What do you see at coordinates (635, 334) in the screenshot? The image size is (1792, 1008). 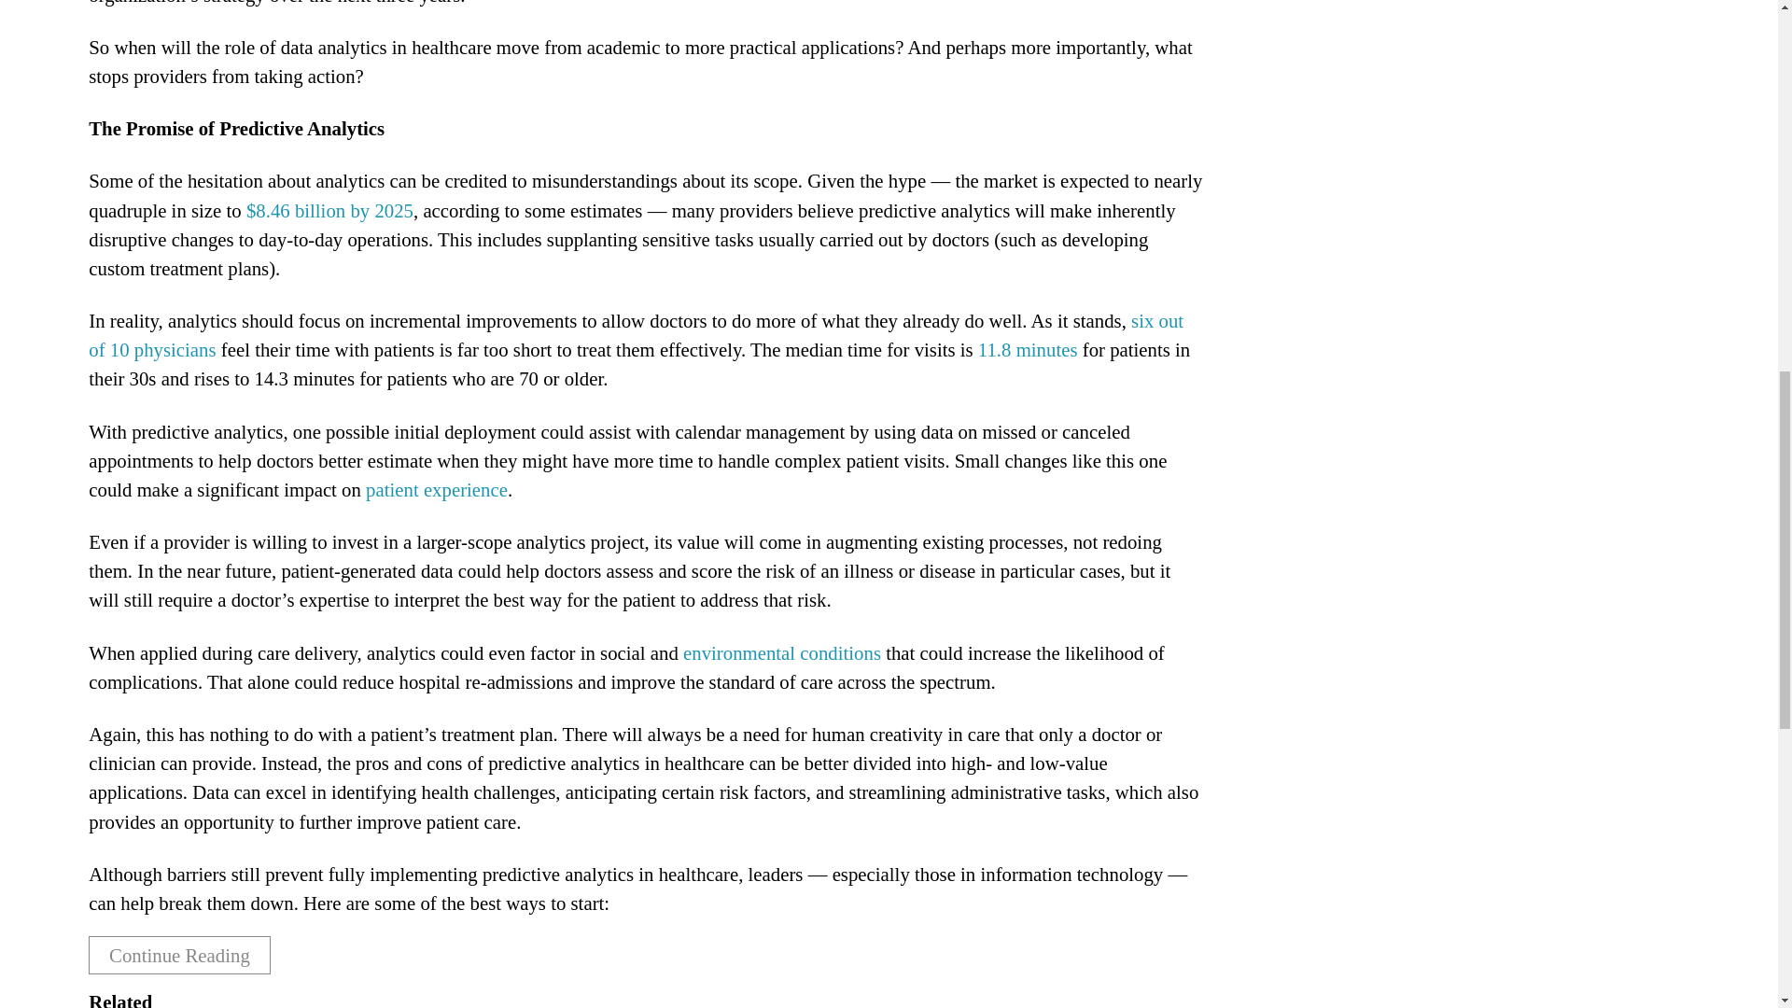 I see `six out of 10 physicians` at bounding box center [635, 334].